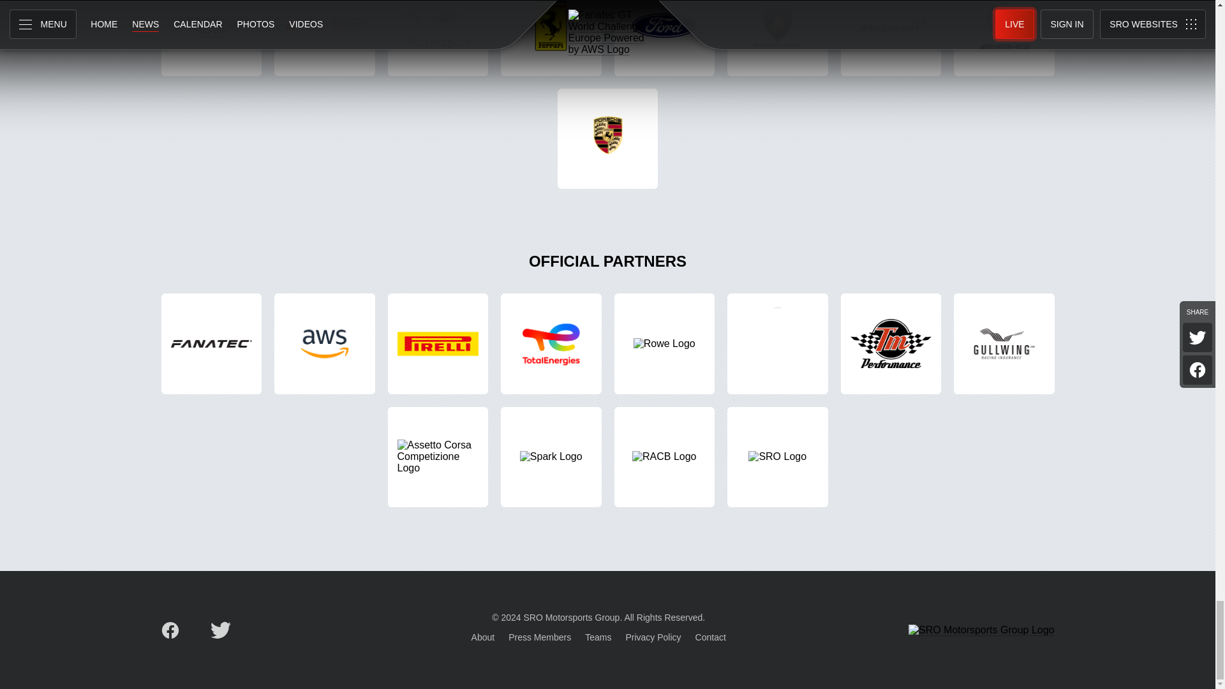 The image size is (1225, 689). What do you see at coordinates (891, 38) in the screenshot?
I see `McLaren` at bounding box center [891, 38].